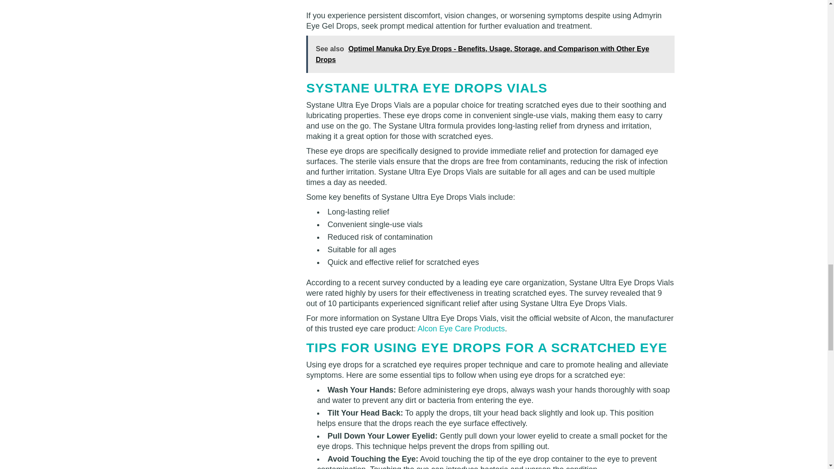 This screenshot has width=834, height=469. Describe the element at coordinates (461, 328) in the screenshot. I see `Alcon Eye Care Products` at that location.